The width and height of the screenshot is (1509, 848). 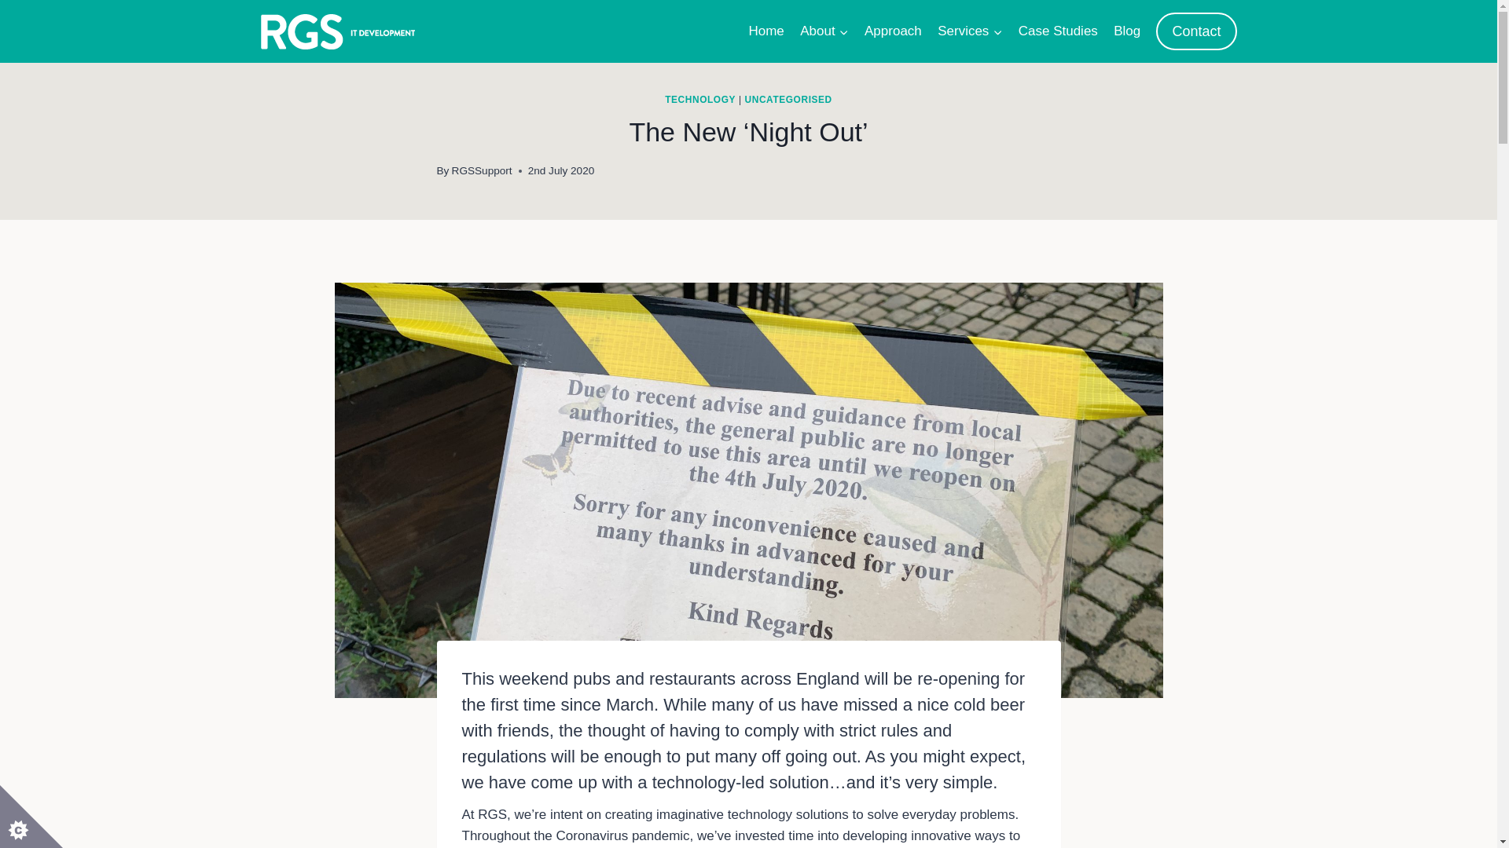 What do you see at coordinates (766, 31) in the screenshot?
I see `Home` at bounding box center [766, 31].